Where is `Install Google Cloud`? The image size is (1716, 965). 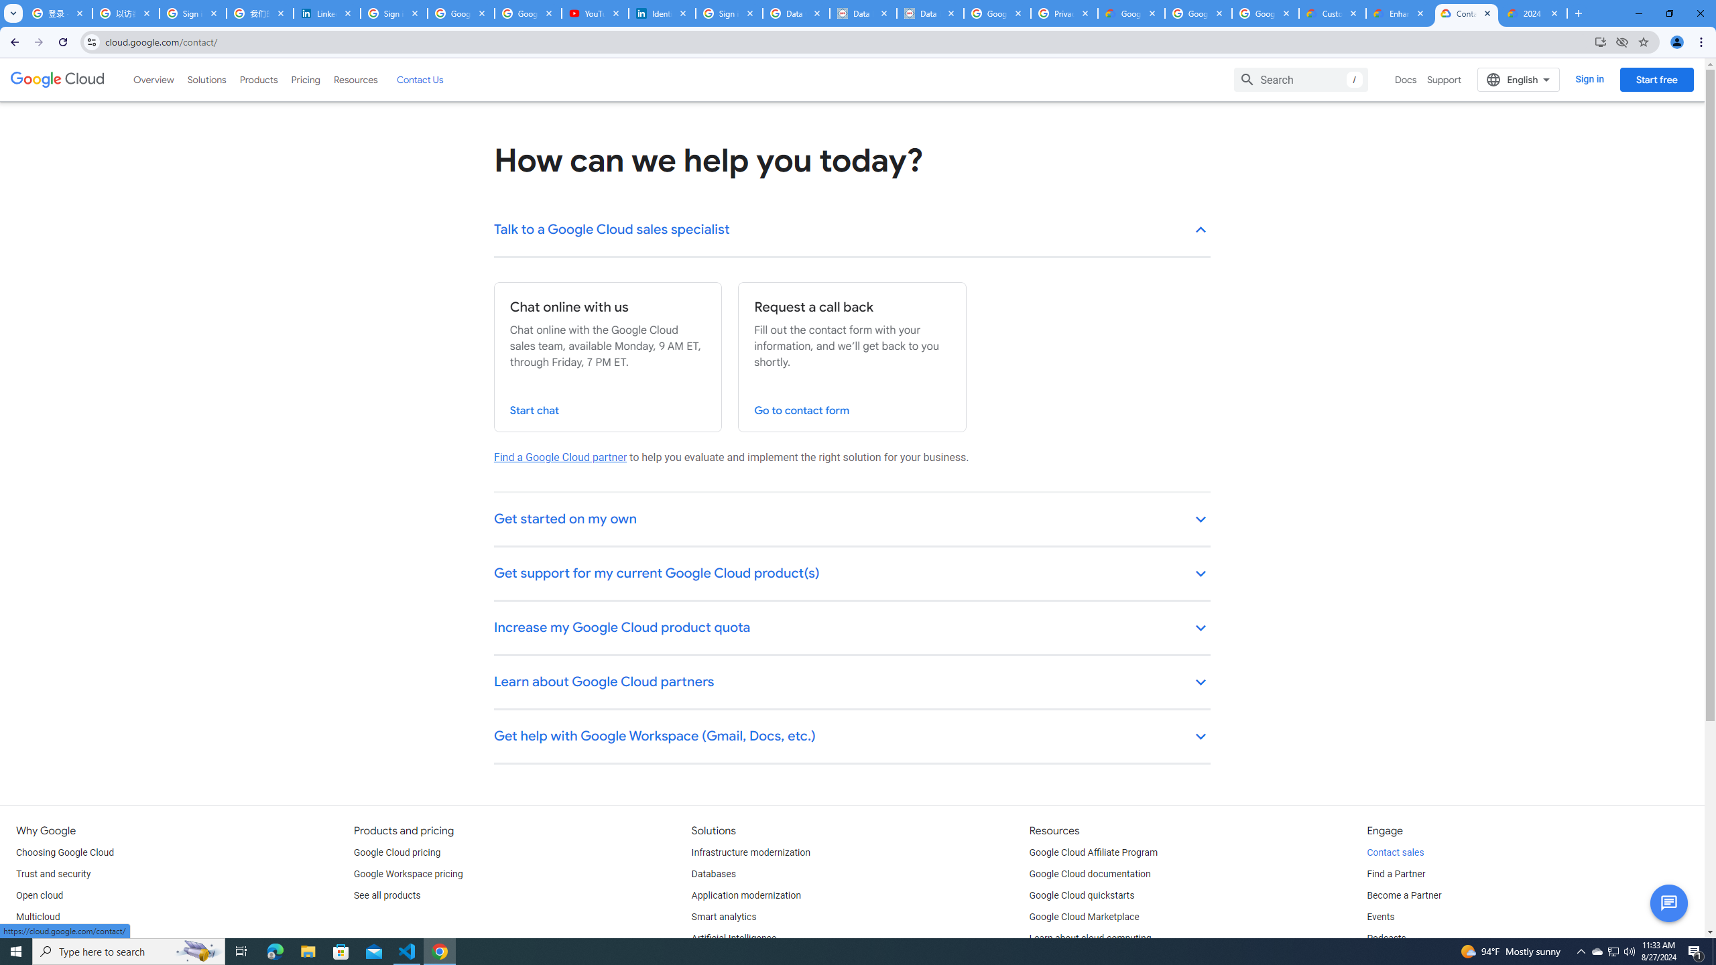
Install Google Cloud is located at coordinates (1601, 42).